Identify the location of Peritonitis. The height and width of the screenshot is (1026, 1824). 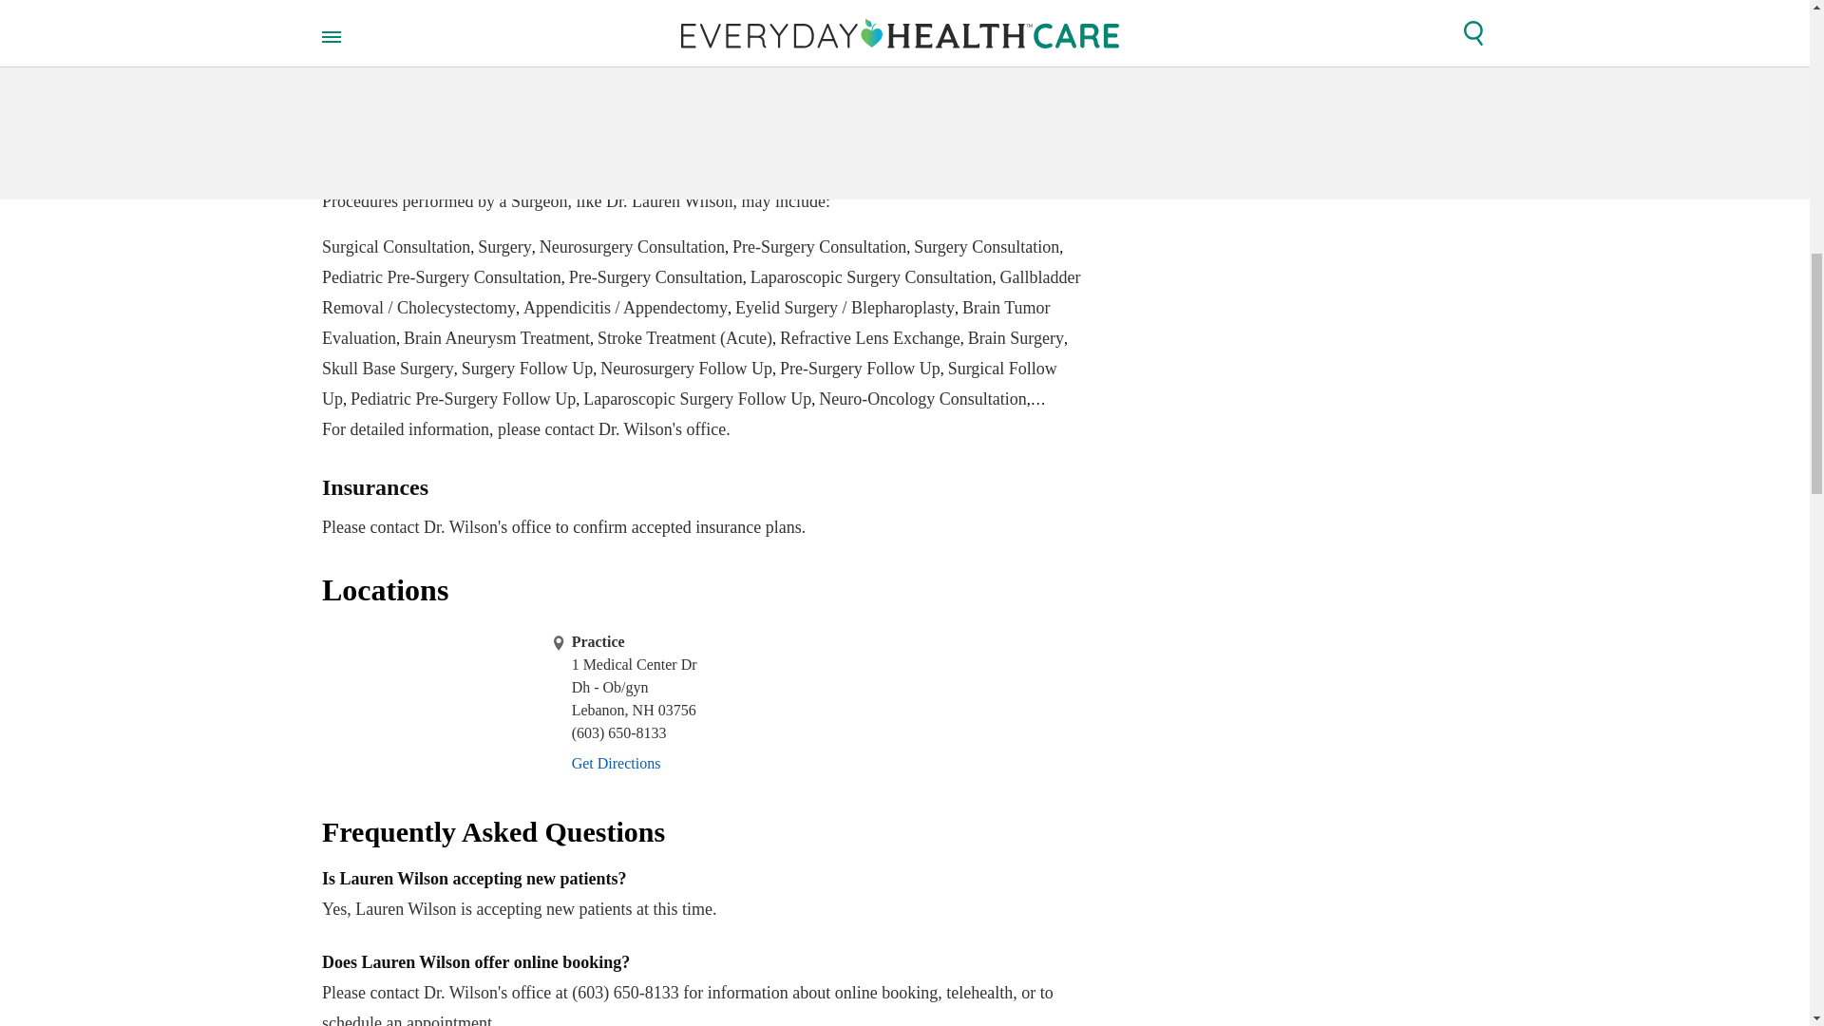
(893, 72).